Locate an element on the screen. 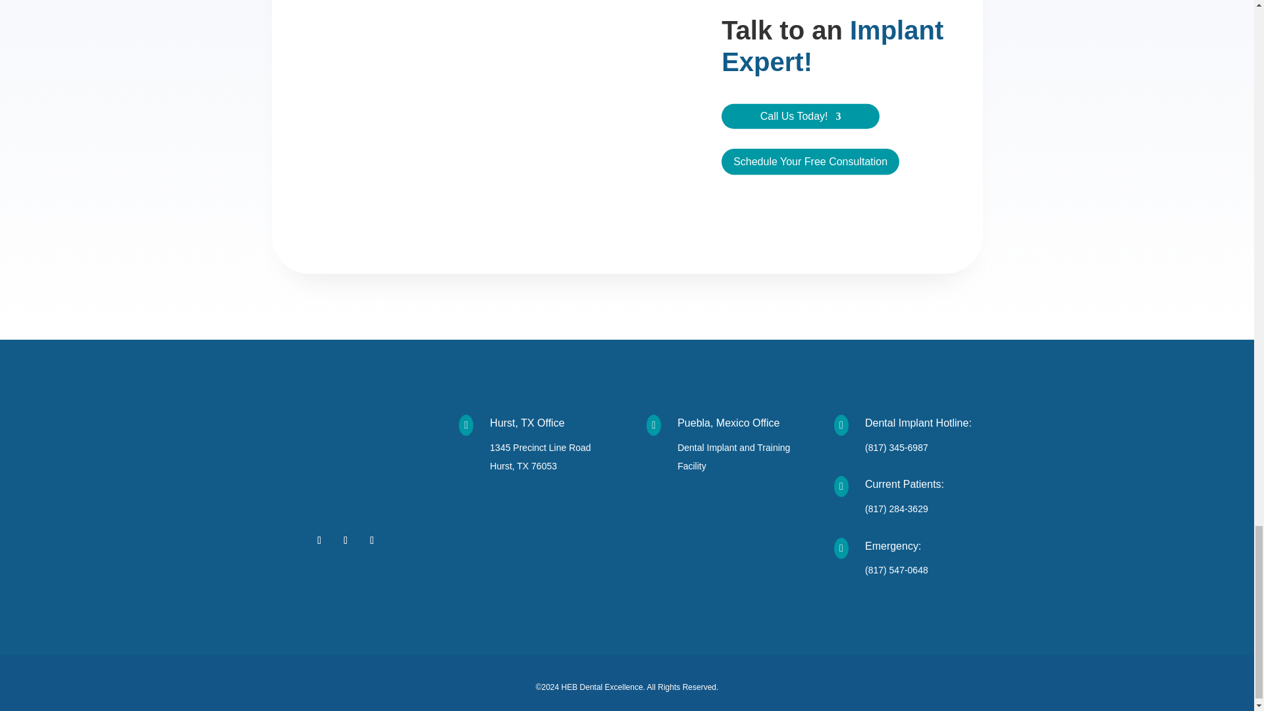  logo-hebdental is located at coordinates (345, 462).